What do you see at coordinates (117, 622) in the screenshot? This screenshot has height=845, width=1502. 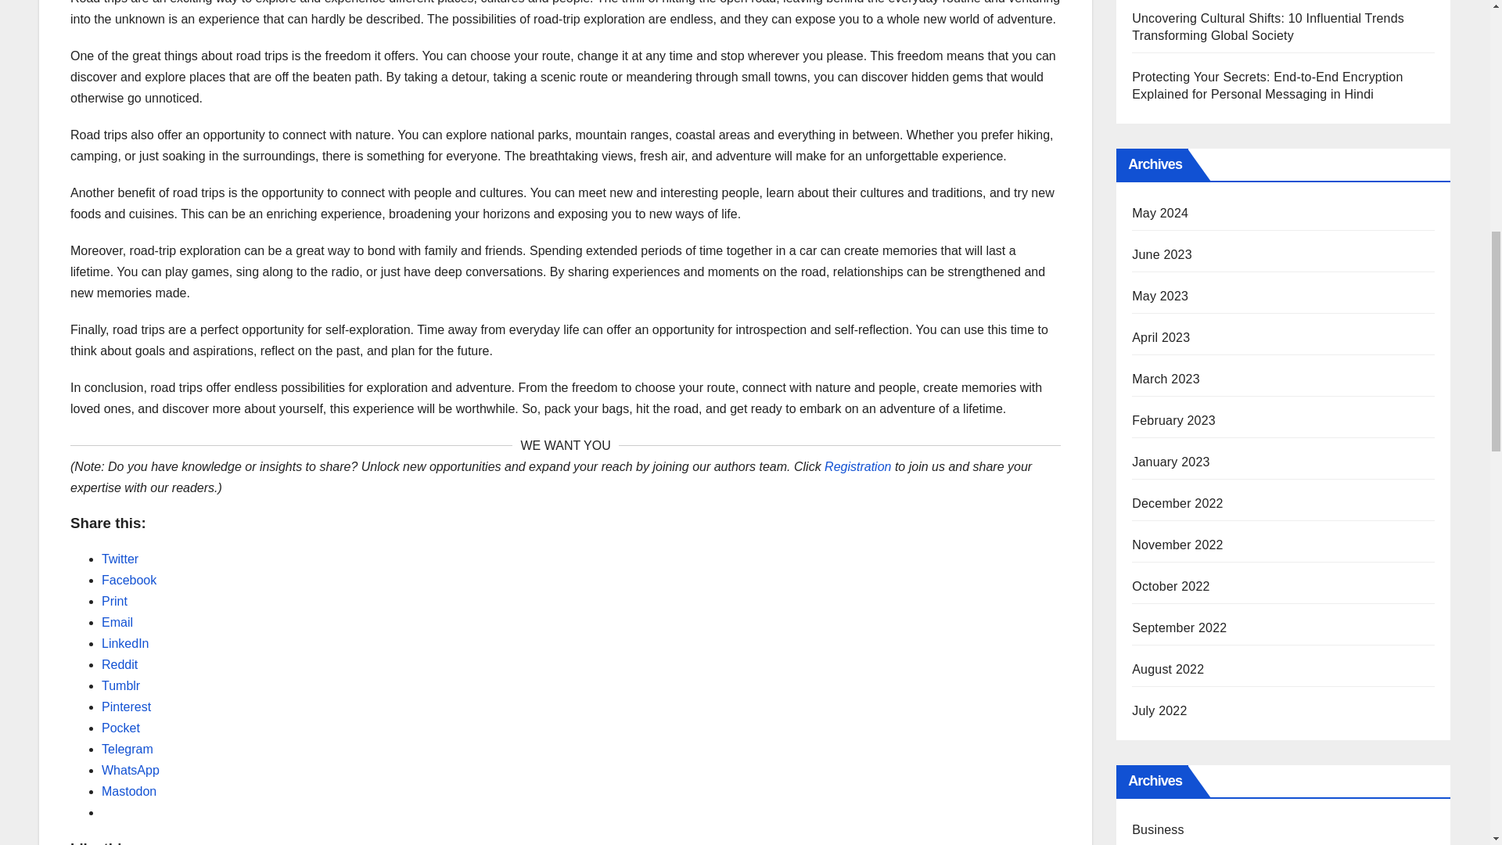 I see `Email` at bounding box center [117, 622].